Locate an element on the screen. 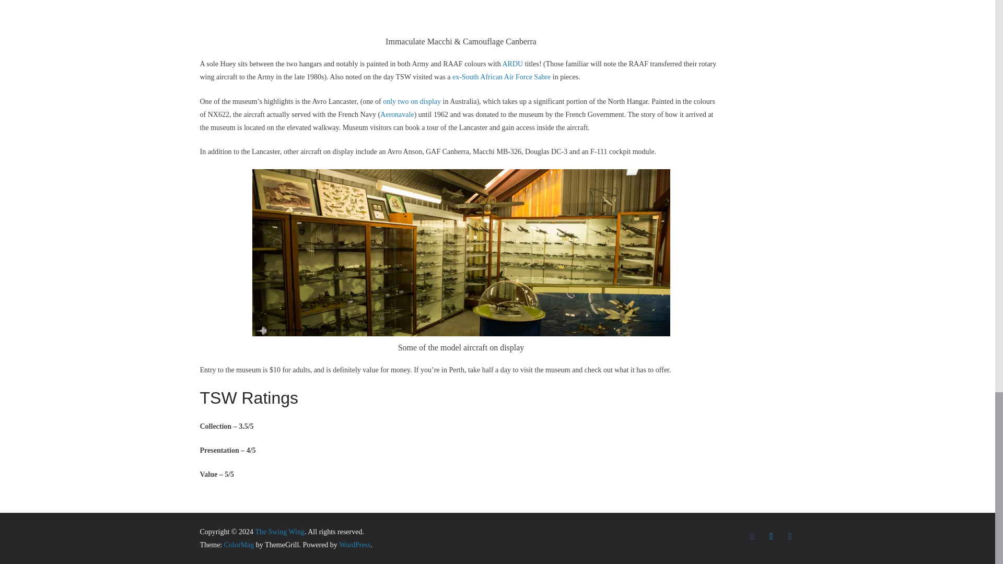 This screenshot has height=564, width=1003. Aeronavale is located at coordinates (397, 114).